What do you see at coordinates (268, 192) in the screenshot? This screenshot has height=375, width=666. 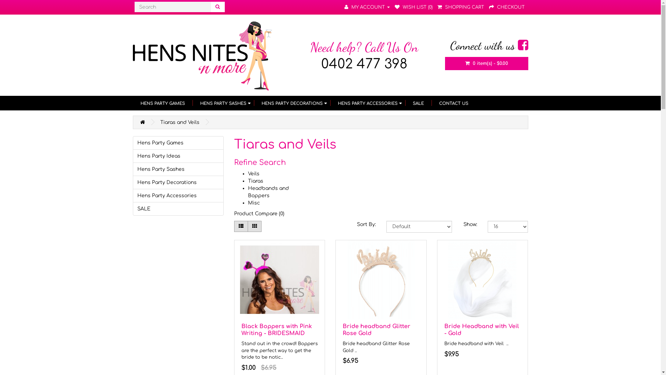 I see `Headbands and Boppers` at bounding box center [268, 192].